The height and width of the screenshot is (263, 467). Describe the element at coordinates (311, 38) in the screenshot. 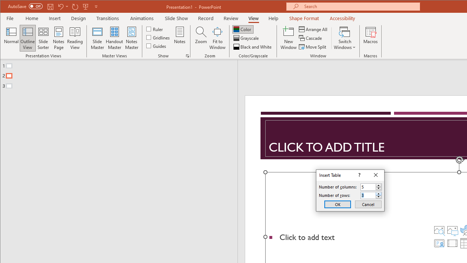

I see `Cascade` at that location.